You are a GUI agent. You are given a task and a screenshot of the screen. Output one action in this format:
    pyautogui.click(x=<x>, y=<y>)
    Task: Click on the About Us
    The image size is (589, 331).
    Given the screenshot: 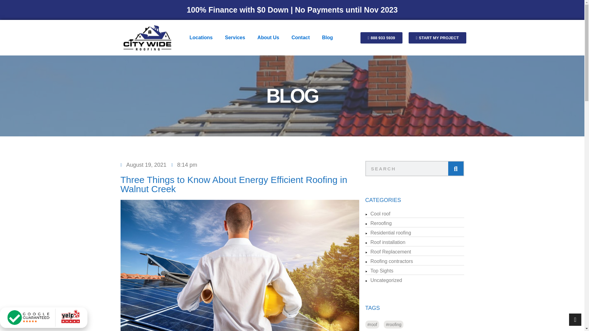 What is the action you would take?
    pyautogui.click(x=268, y=37)
    